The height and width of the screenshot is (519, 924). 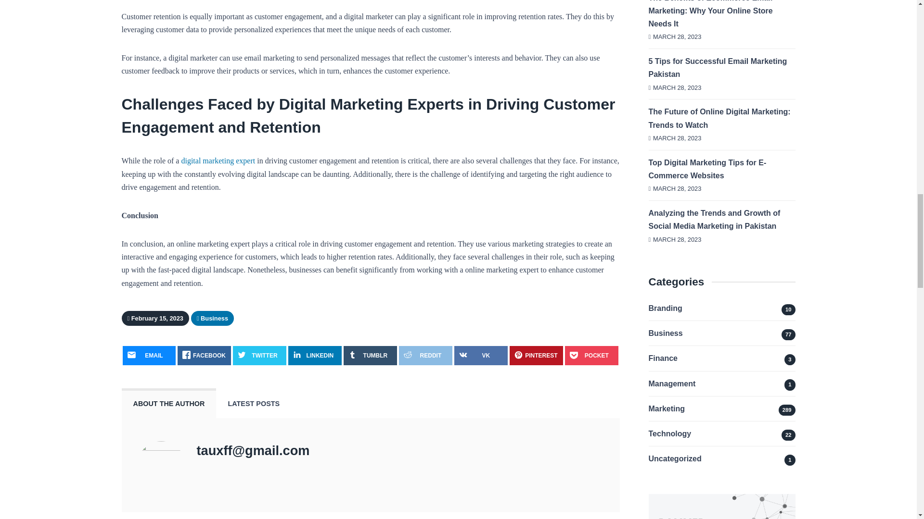 What do you see at coordinates (481, 356) in the screenshot?
I see `VK` at bounding box center [481, 356].